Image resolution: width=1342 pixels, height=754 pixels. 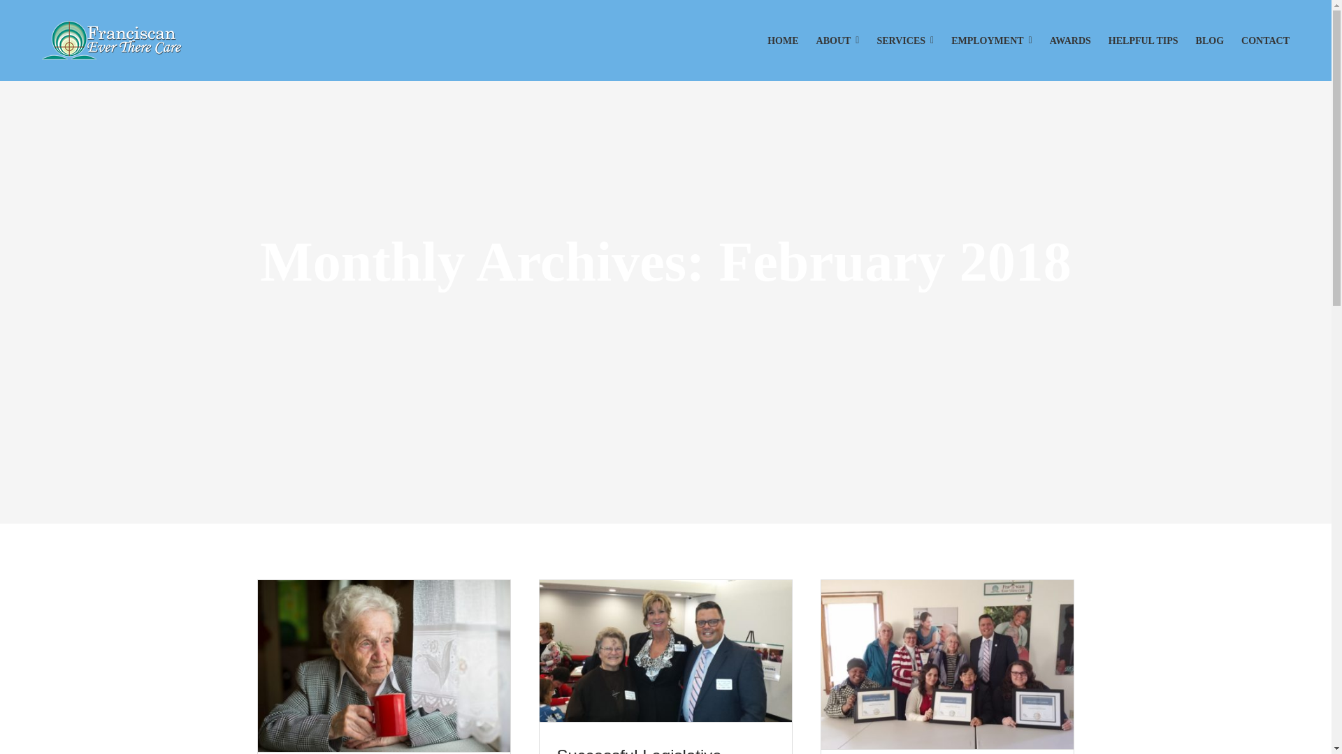 What do you see at coordinates (1265, 40) in the screenshot?
I see `CONTACT` at bounding box center [1265, 40].